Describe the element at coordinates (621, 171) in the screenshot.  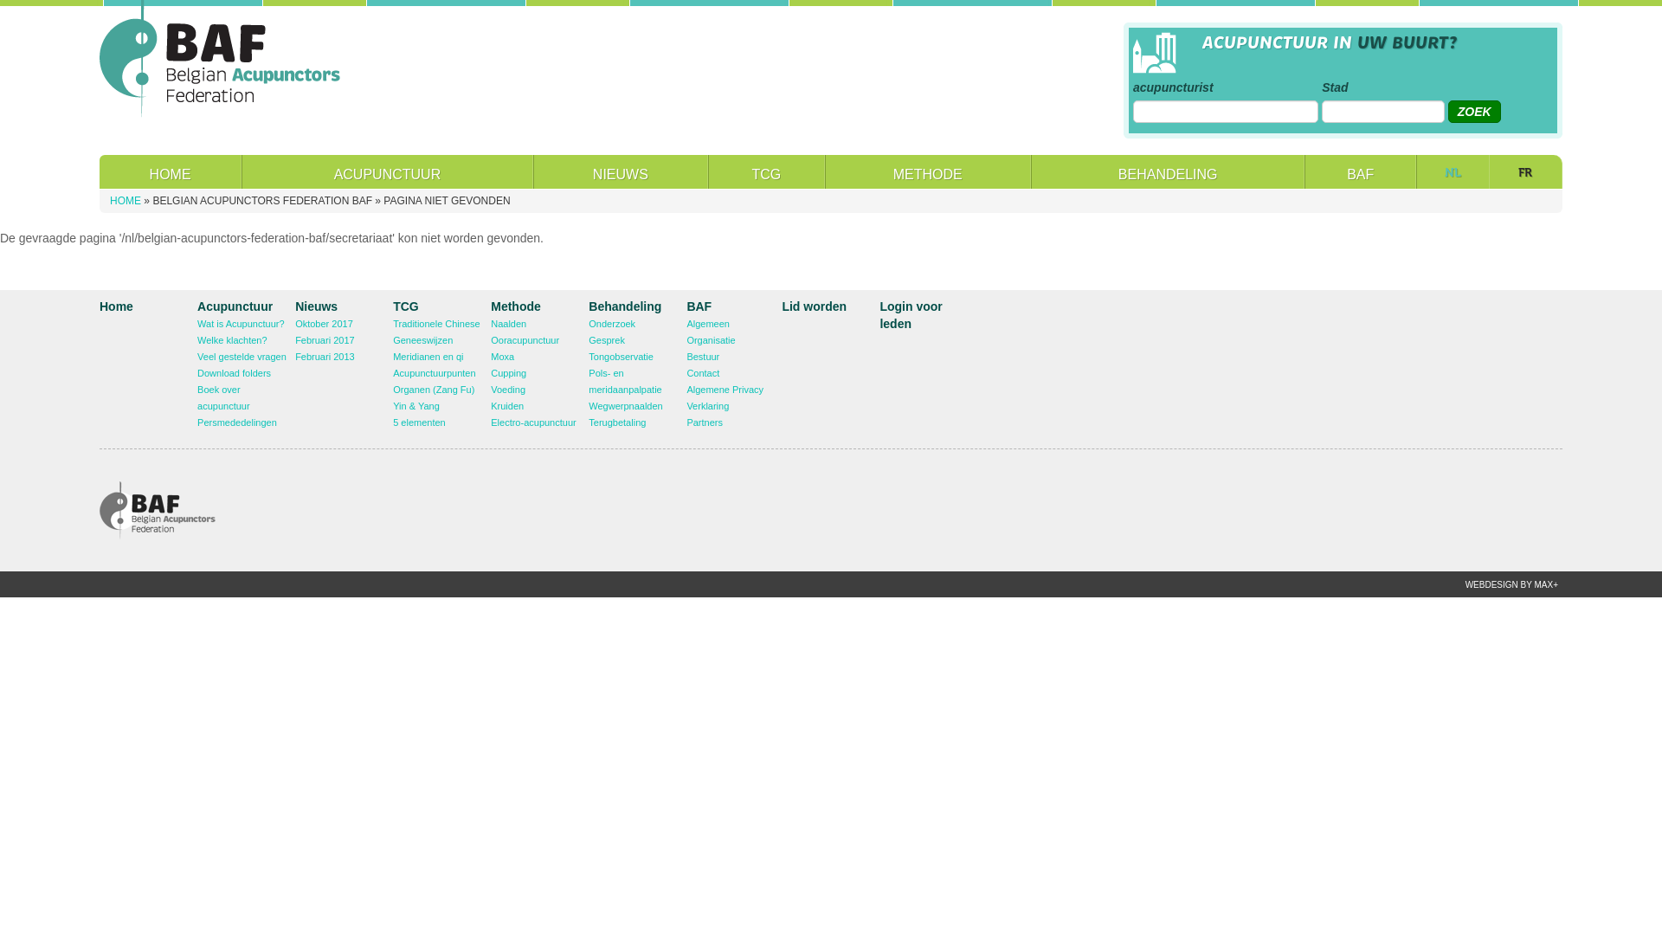
I see `NIEUWS` at that location.